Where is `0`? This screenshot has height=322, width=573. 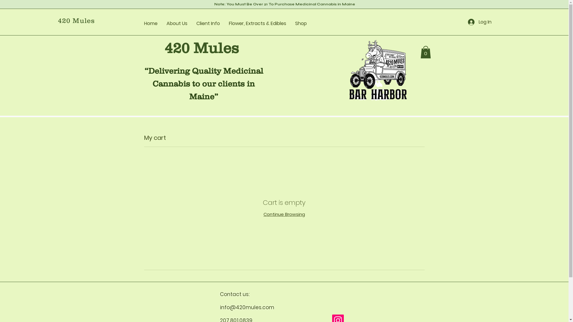 0 is located at coordinates (426, 52).